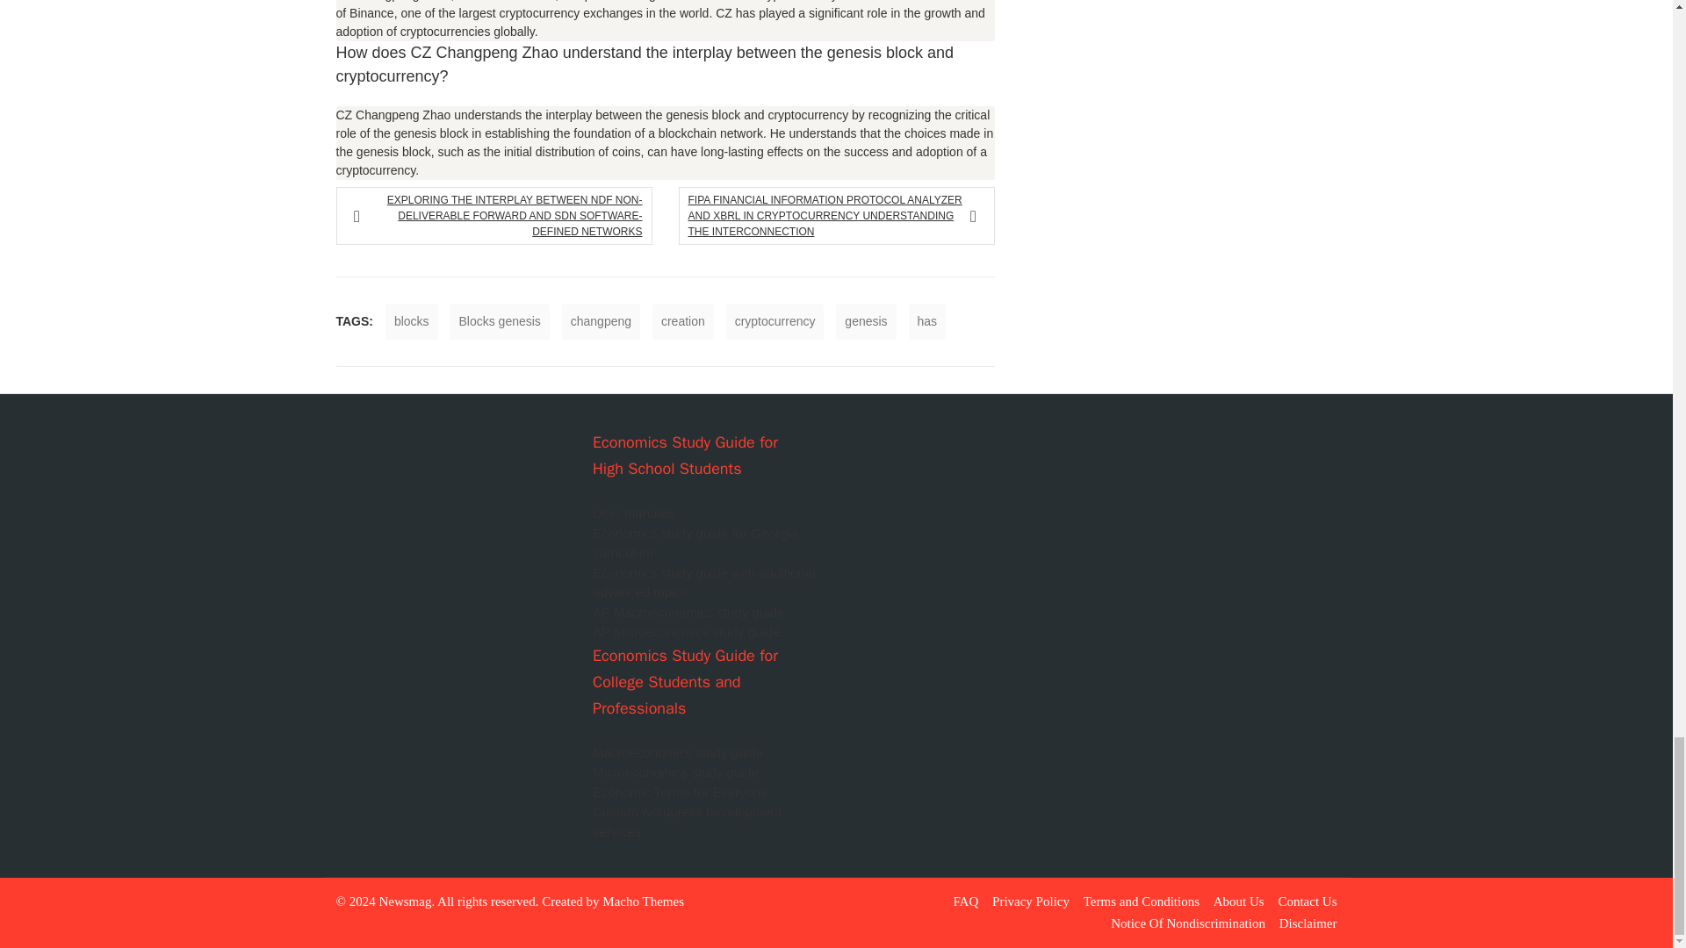 This screenshot has width=1686, height=948. Describe the element at coordinates (499, 321) in the screenshot. I see `Blocks genesis` at that location.